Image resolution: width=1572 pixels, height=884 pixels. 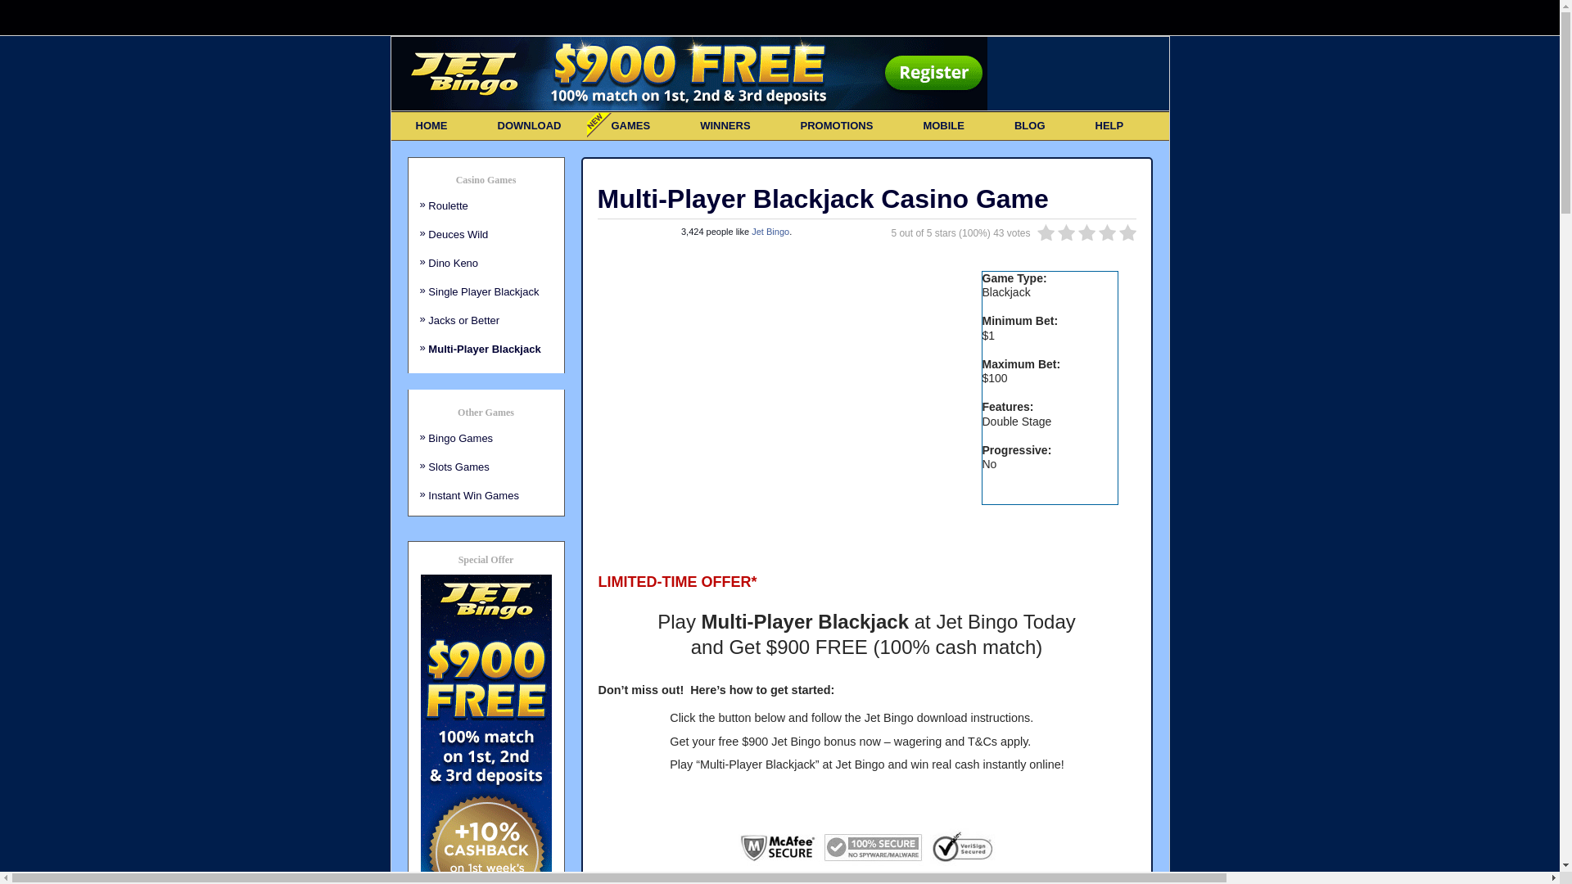 I want to click on MOBILE, so click(x=943, y=126).